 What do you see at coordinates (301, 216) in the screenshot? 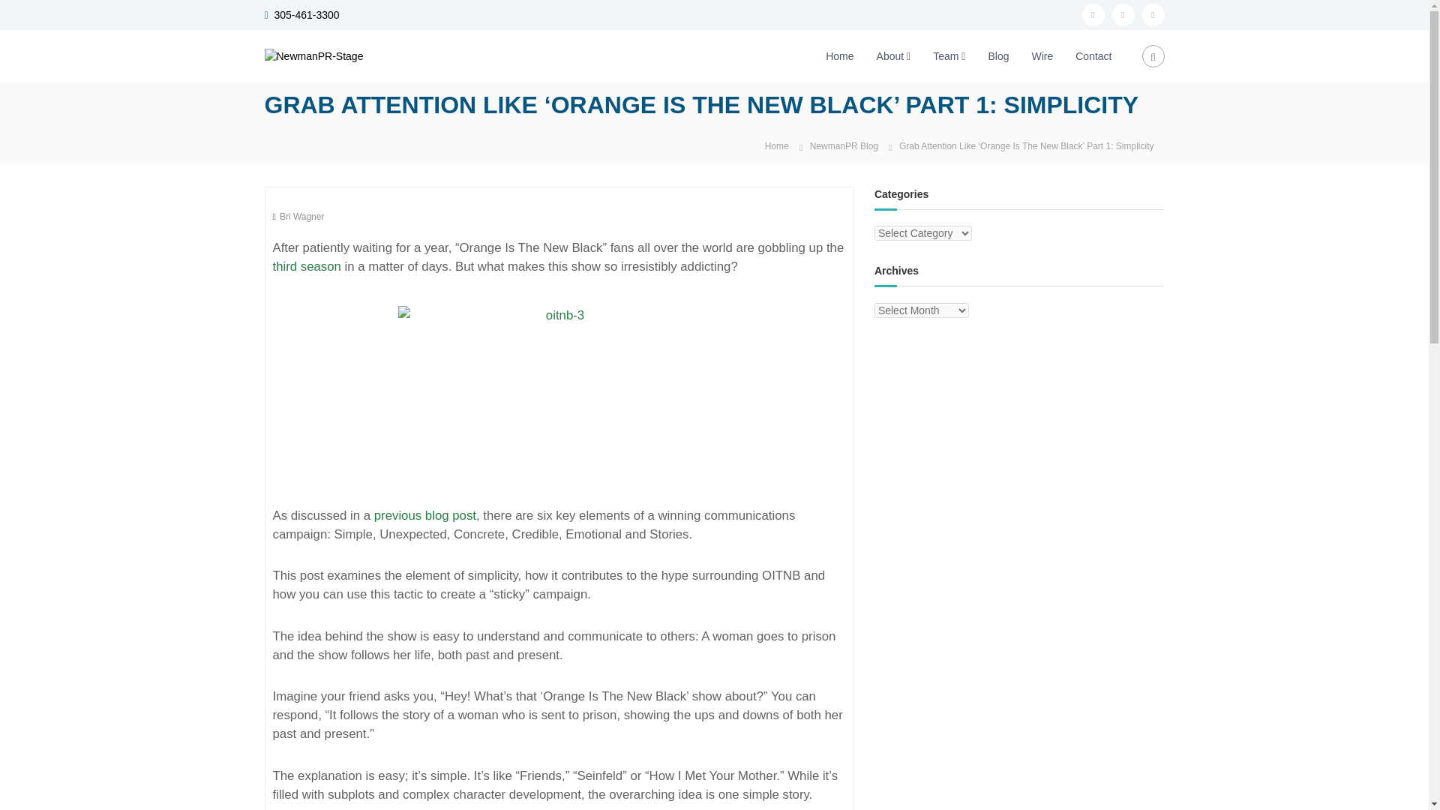
I see `Bri Wagner` at bounding box center [301, 216].